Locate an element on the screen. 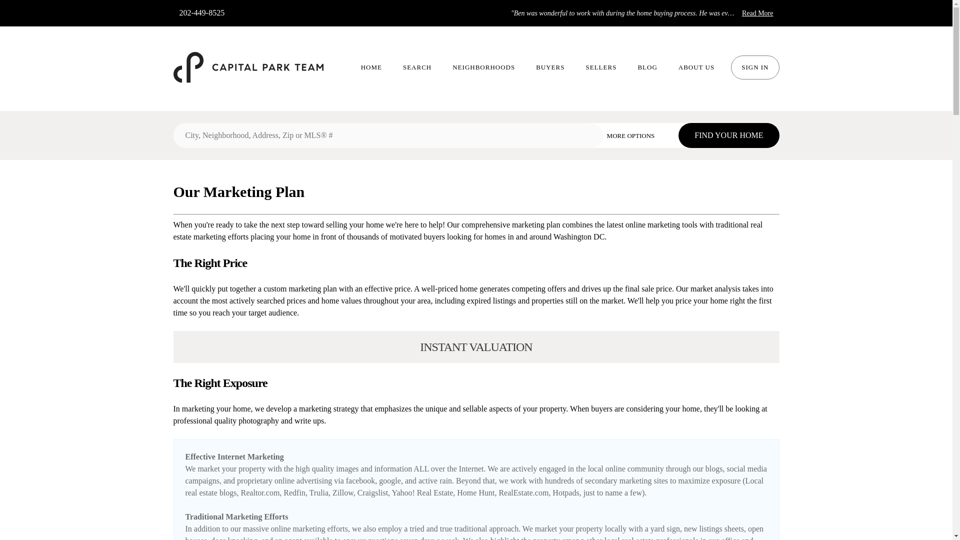  BLOG is located at coordinates (647, 67).